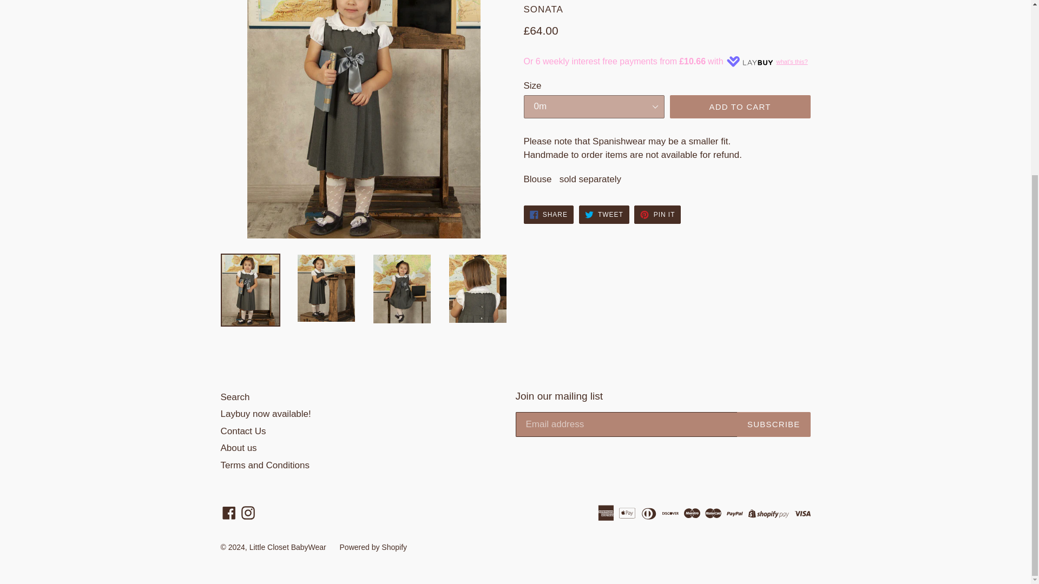 This screenshot has height=584, width=1039. What do you see at coordinates (548, 214) in the screenshot?
I see `Share on Facebook` at bounding box center [548, 214].